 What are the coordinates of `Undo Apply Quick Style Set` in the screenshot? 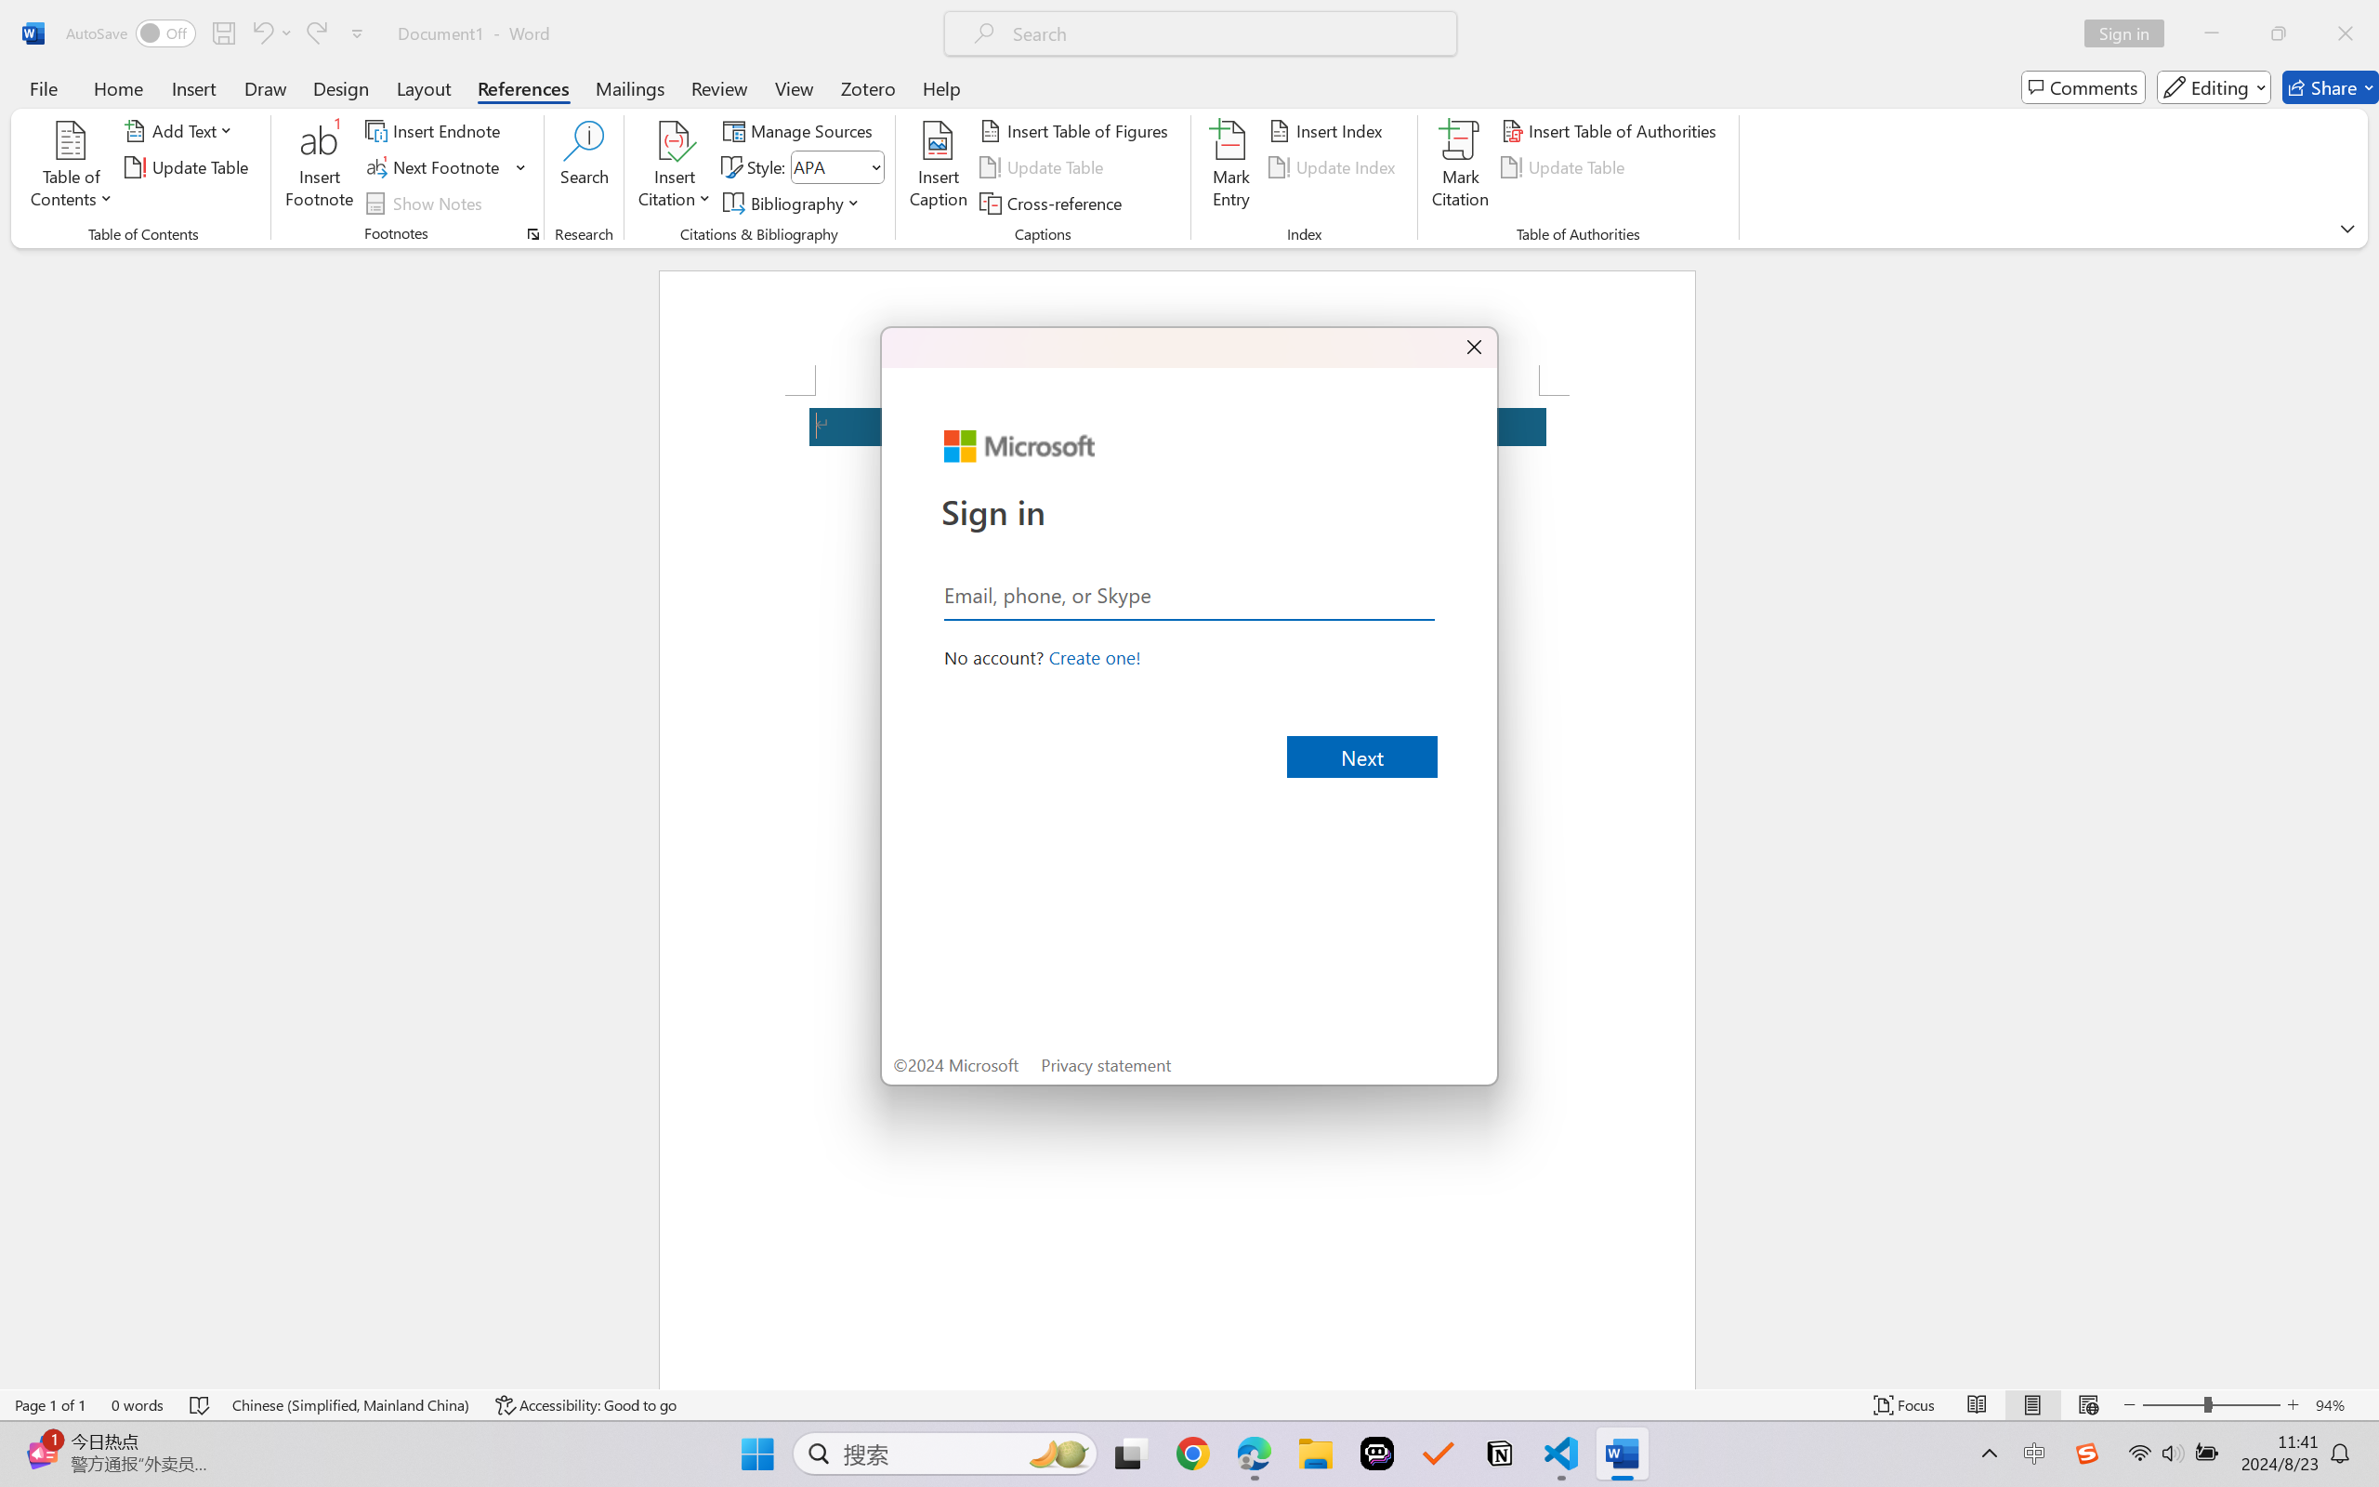 It's located at (261, 33).